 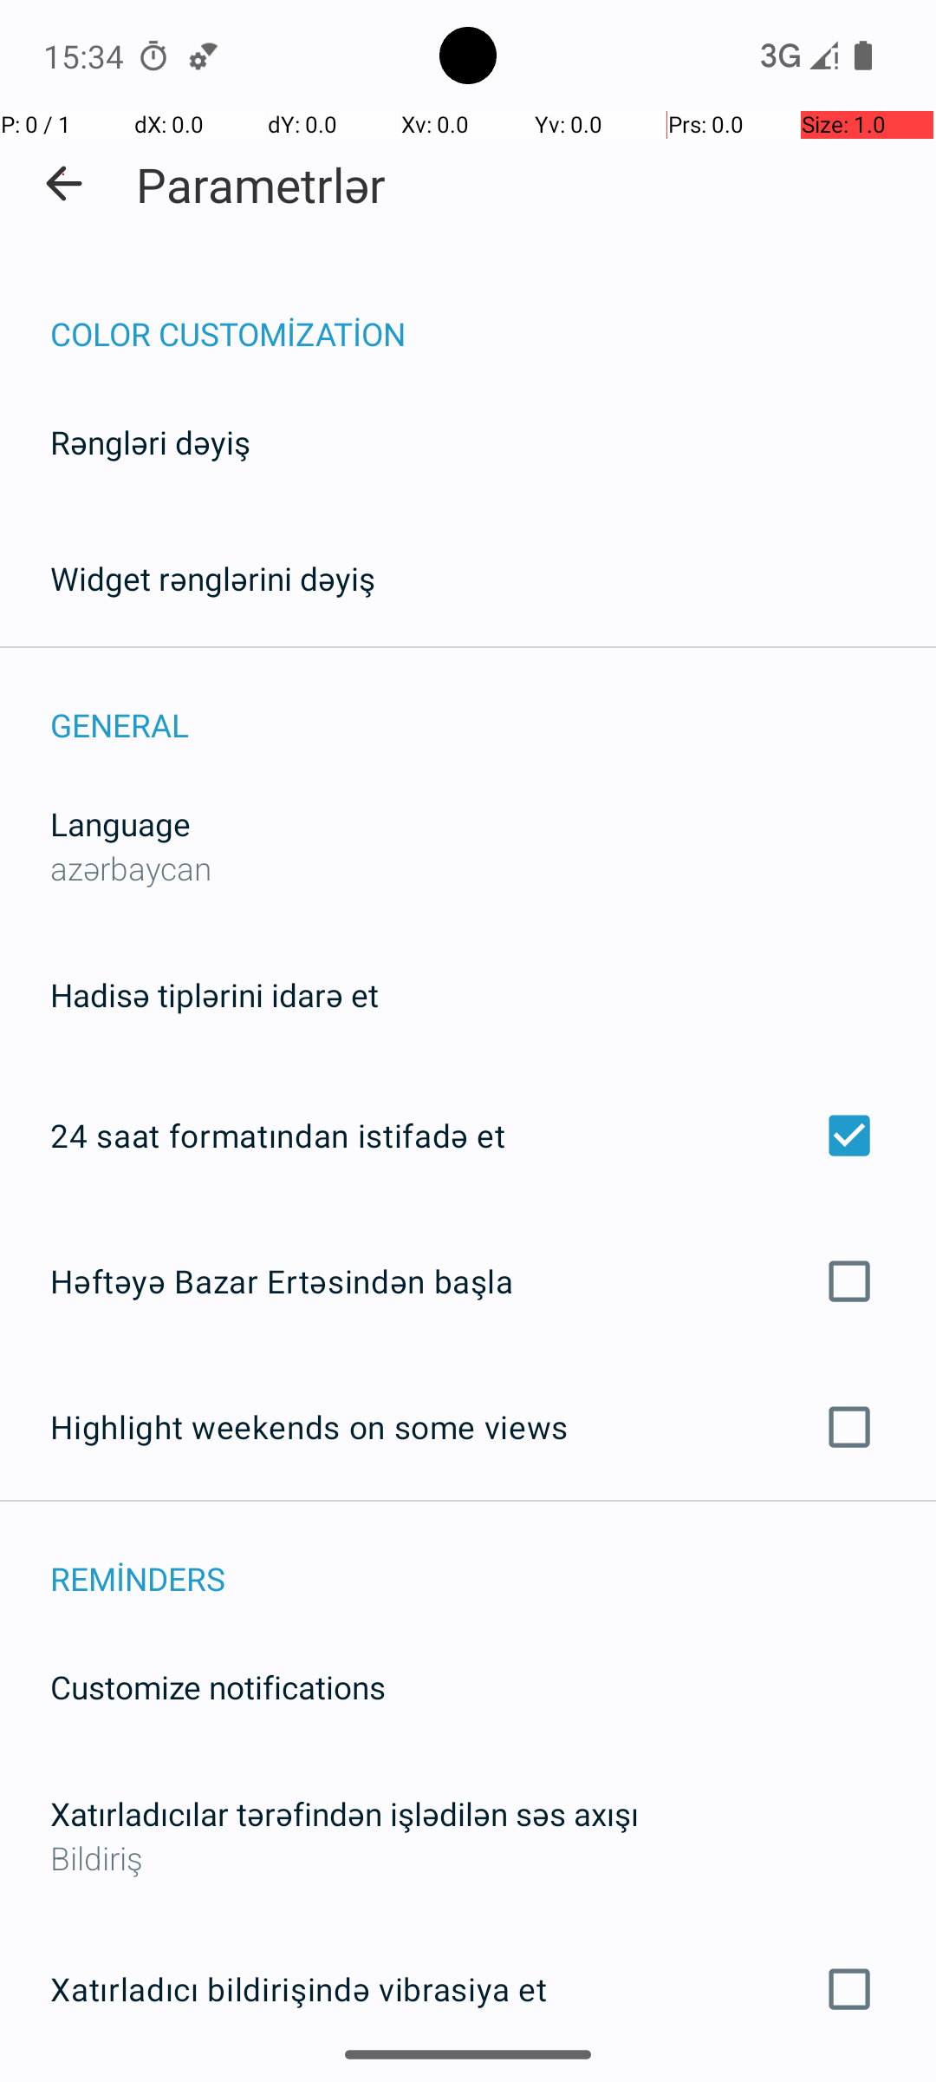 I want to click on Widget rənglərini dəyiş, so click(x=213, y=578).